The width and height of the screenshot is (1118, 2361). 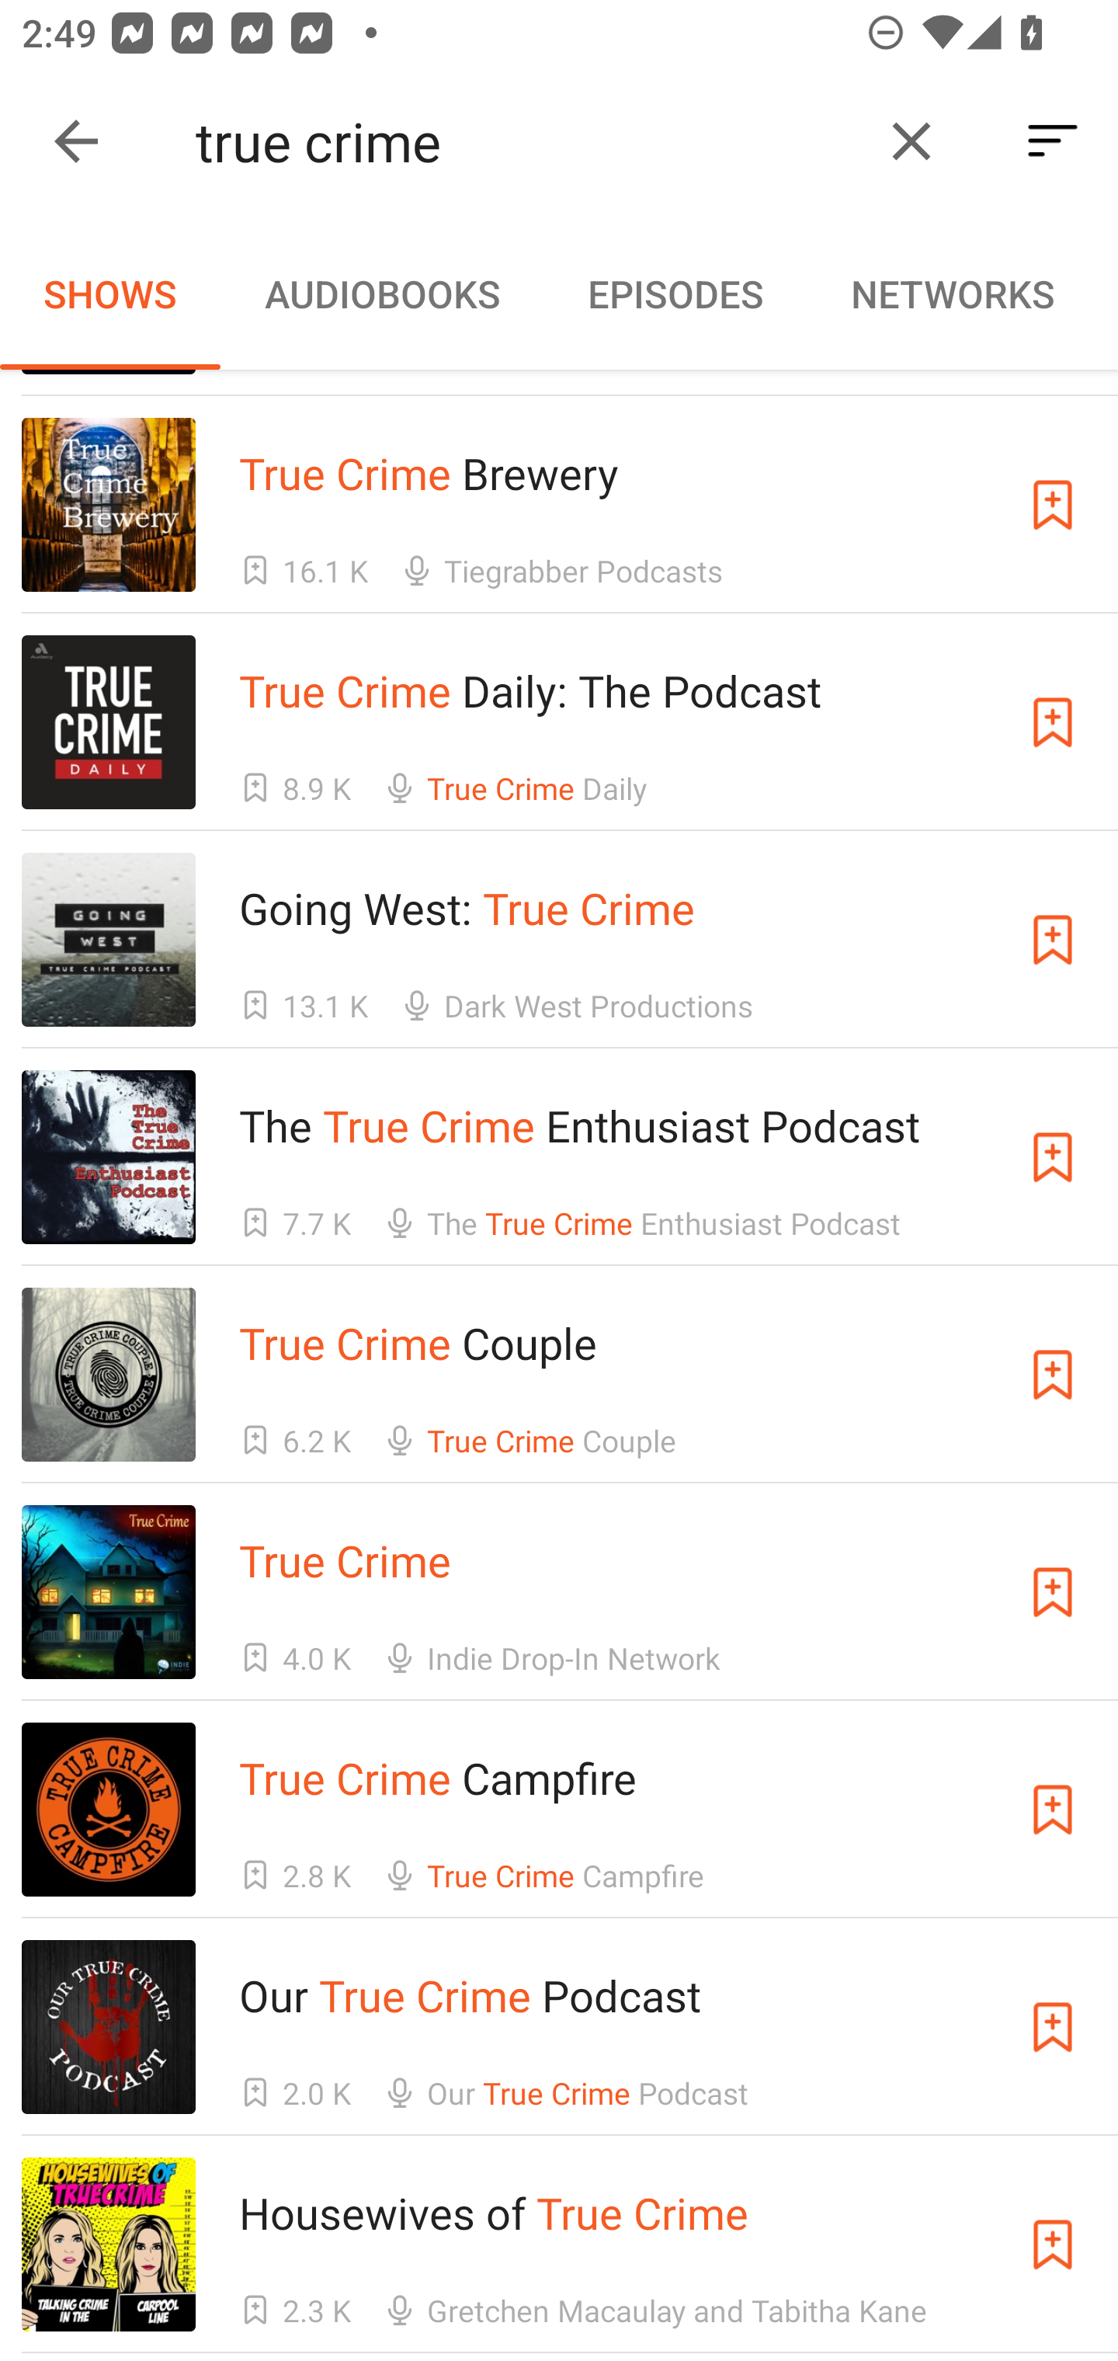 I want to click on SHOWS, so click(x=110, y=294).